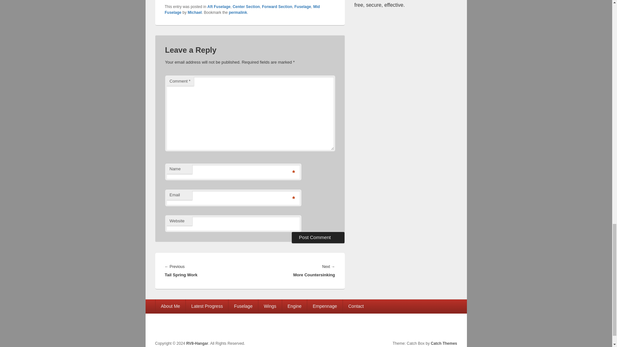 The width and height of the screenshot is (617, 347). Describe the element at coordinates (444, 343) in the screenshot. I see `Catch Themes` at that location.